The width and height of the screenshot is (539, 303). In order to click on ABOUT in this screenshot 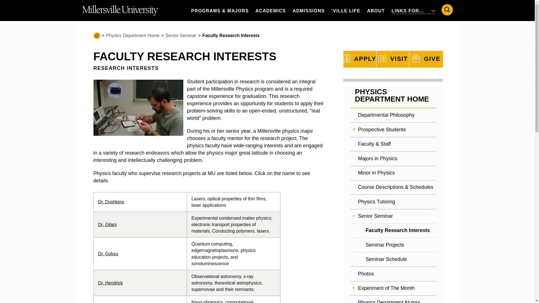, I will do `click(376, 10)`.